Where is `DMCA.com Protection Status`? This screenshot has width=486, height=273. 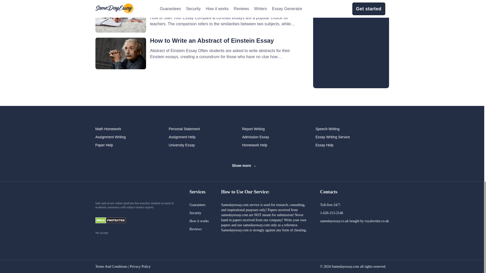
DMCA.com Protection Status is located at coordinates (114, 220).